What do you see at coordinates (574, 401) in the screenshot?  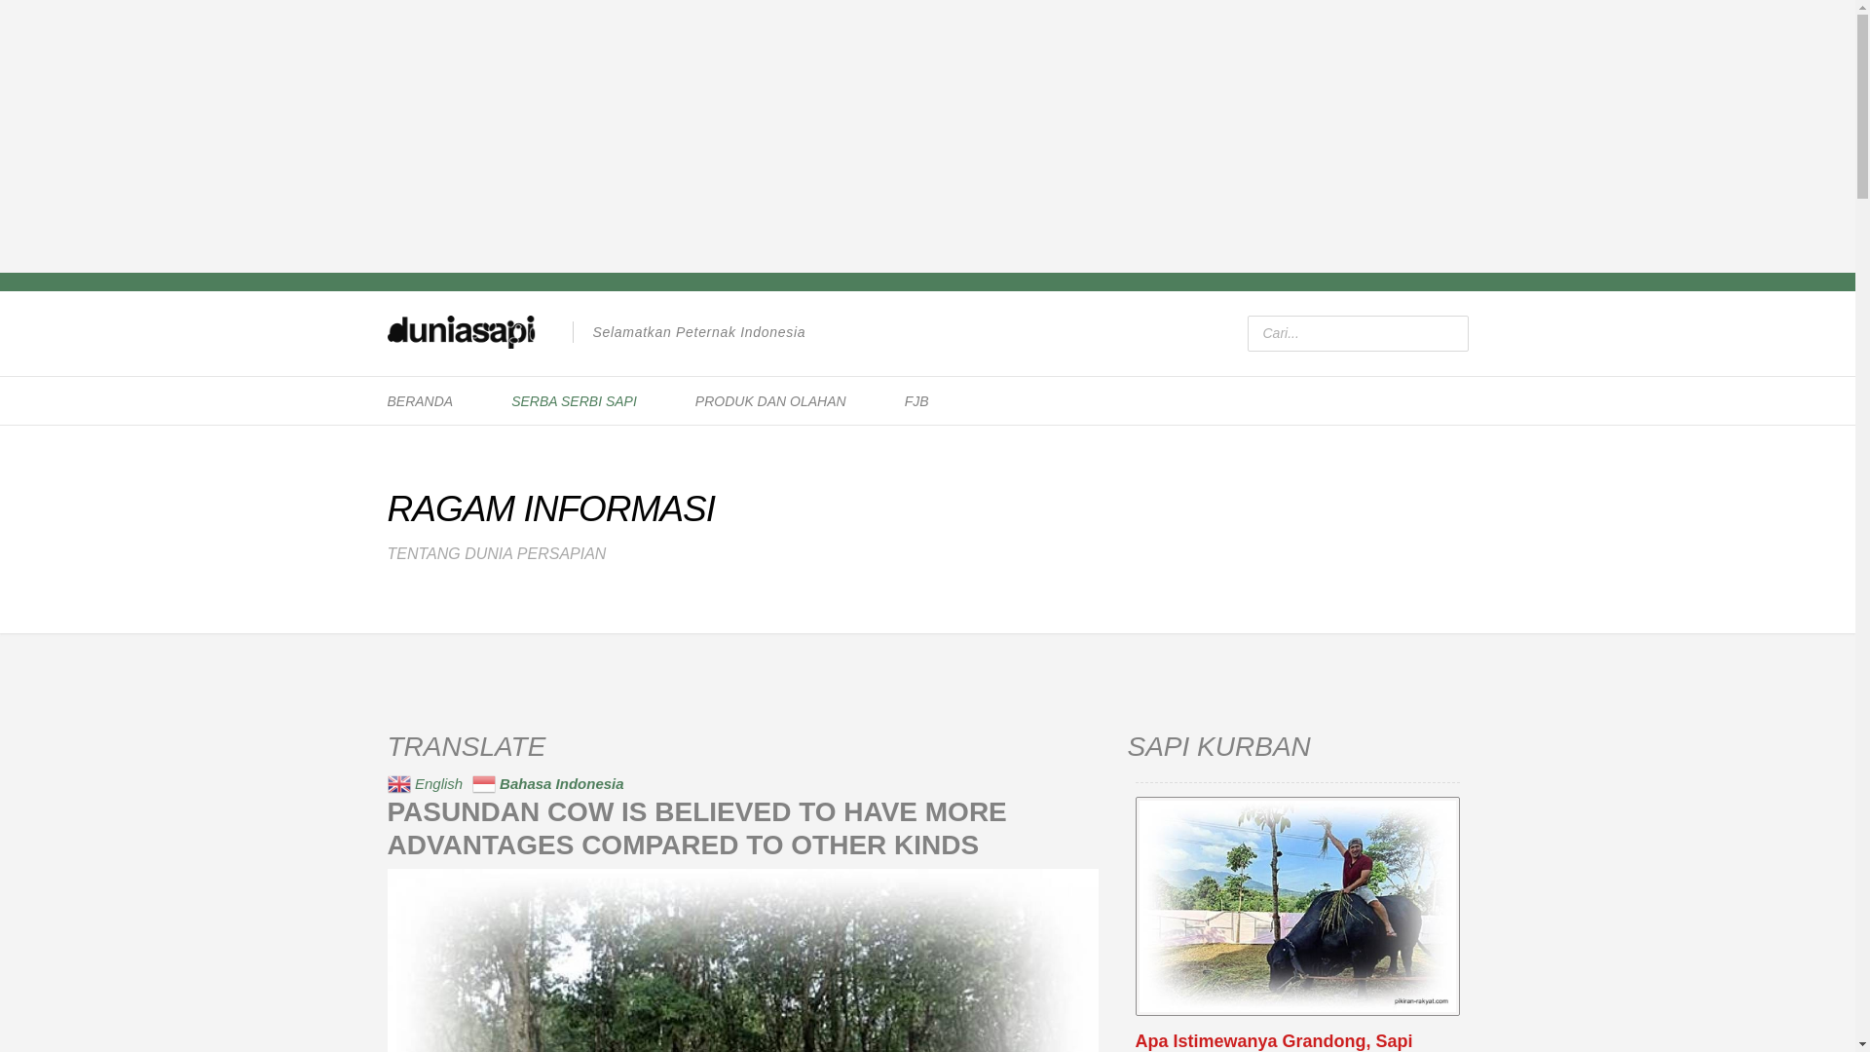 I see `SERBA SERBI SAPI` at bounding box center [574, 401].